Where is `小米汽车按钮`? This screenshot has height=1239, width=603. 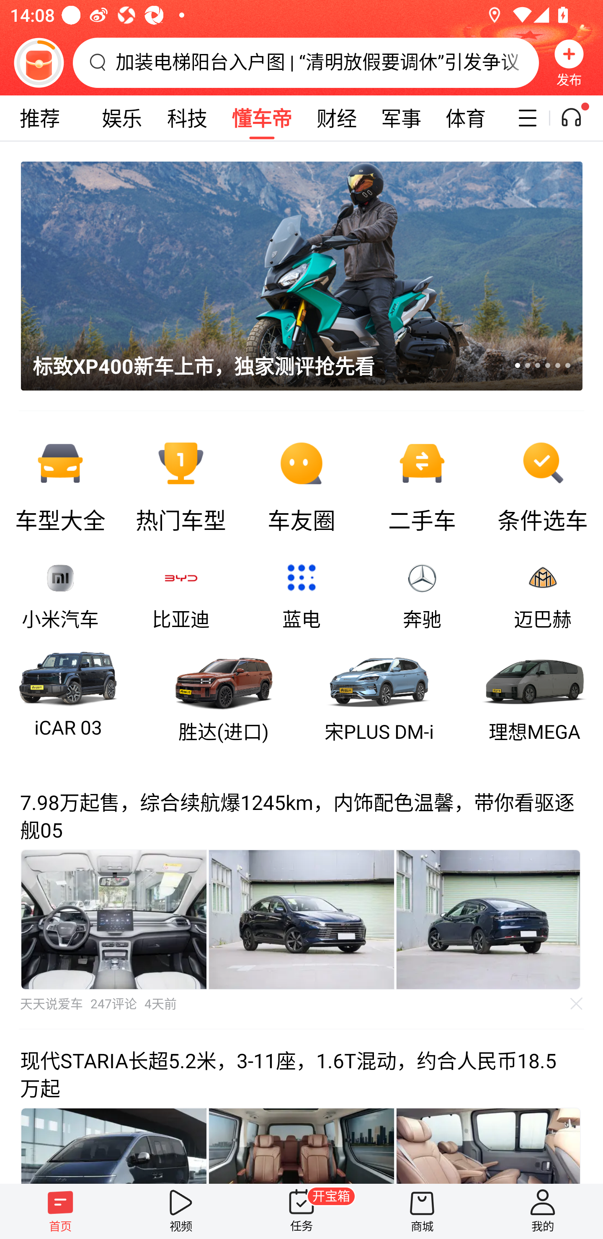
小米汽车按钮 is located at coordinates (60, 596).